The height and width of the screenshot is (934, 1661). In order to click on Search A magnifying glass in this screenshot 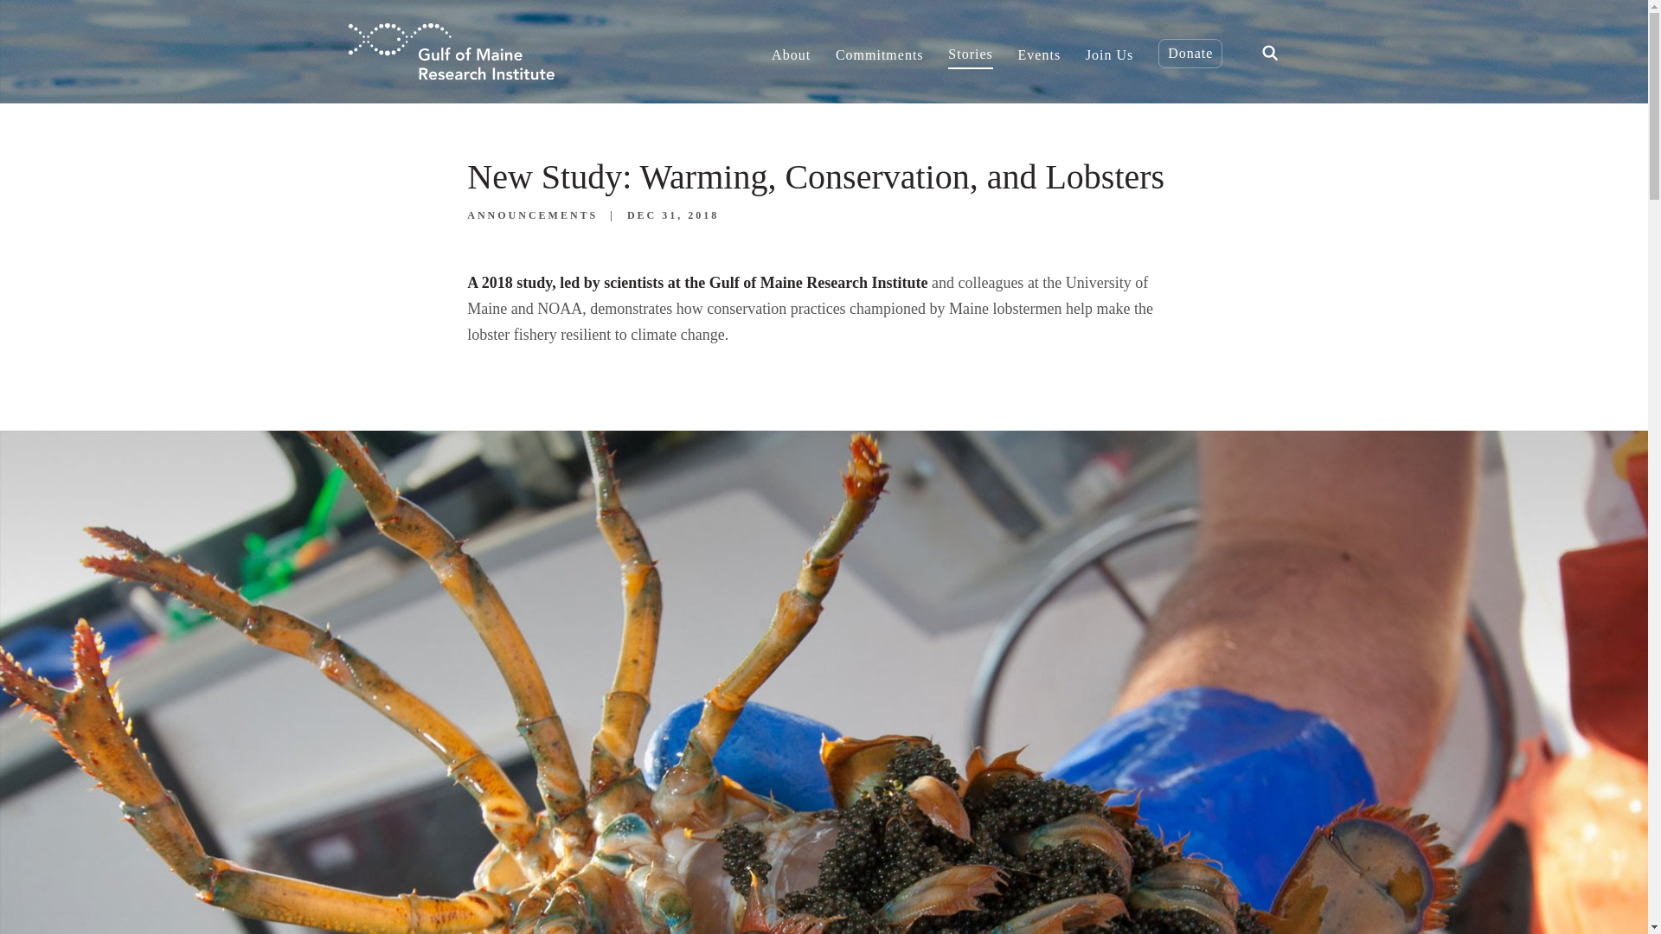, I will do `click(1269, 51)`.